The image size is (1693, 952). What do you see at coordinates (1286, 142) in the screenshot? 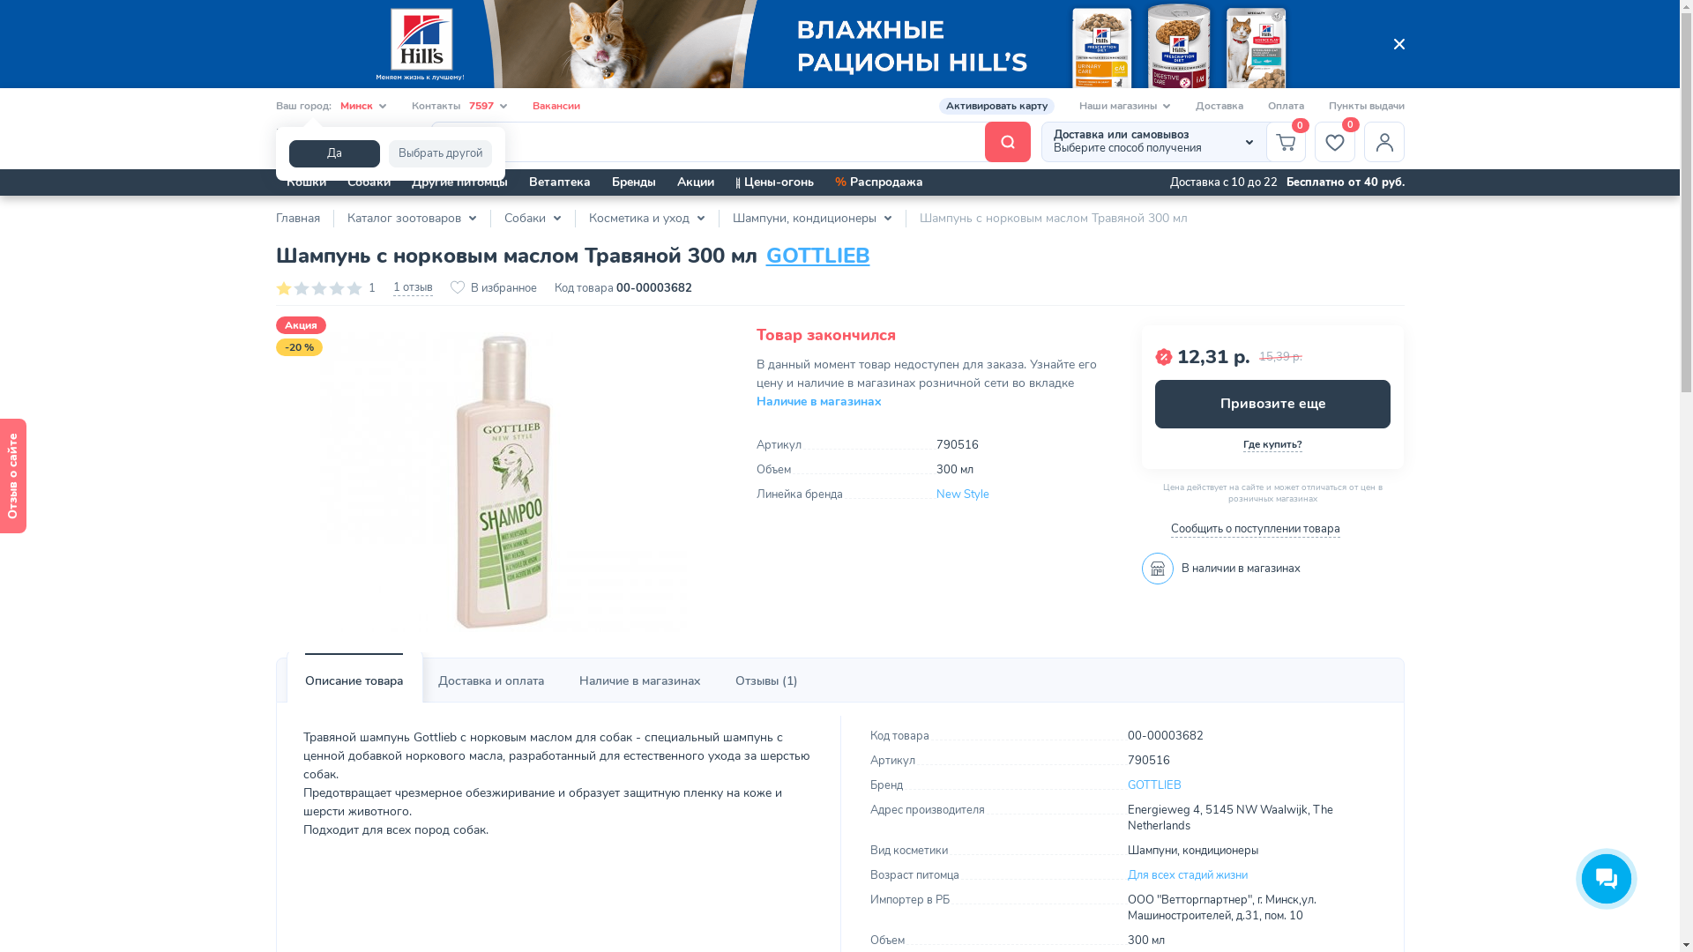
I see `0` at bounding box center [1286, 142].